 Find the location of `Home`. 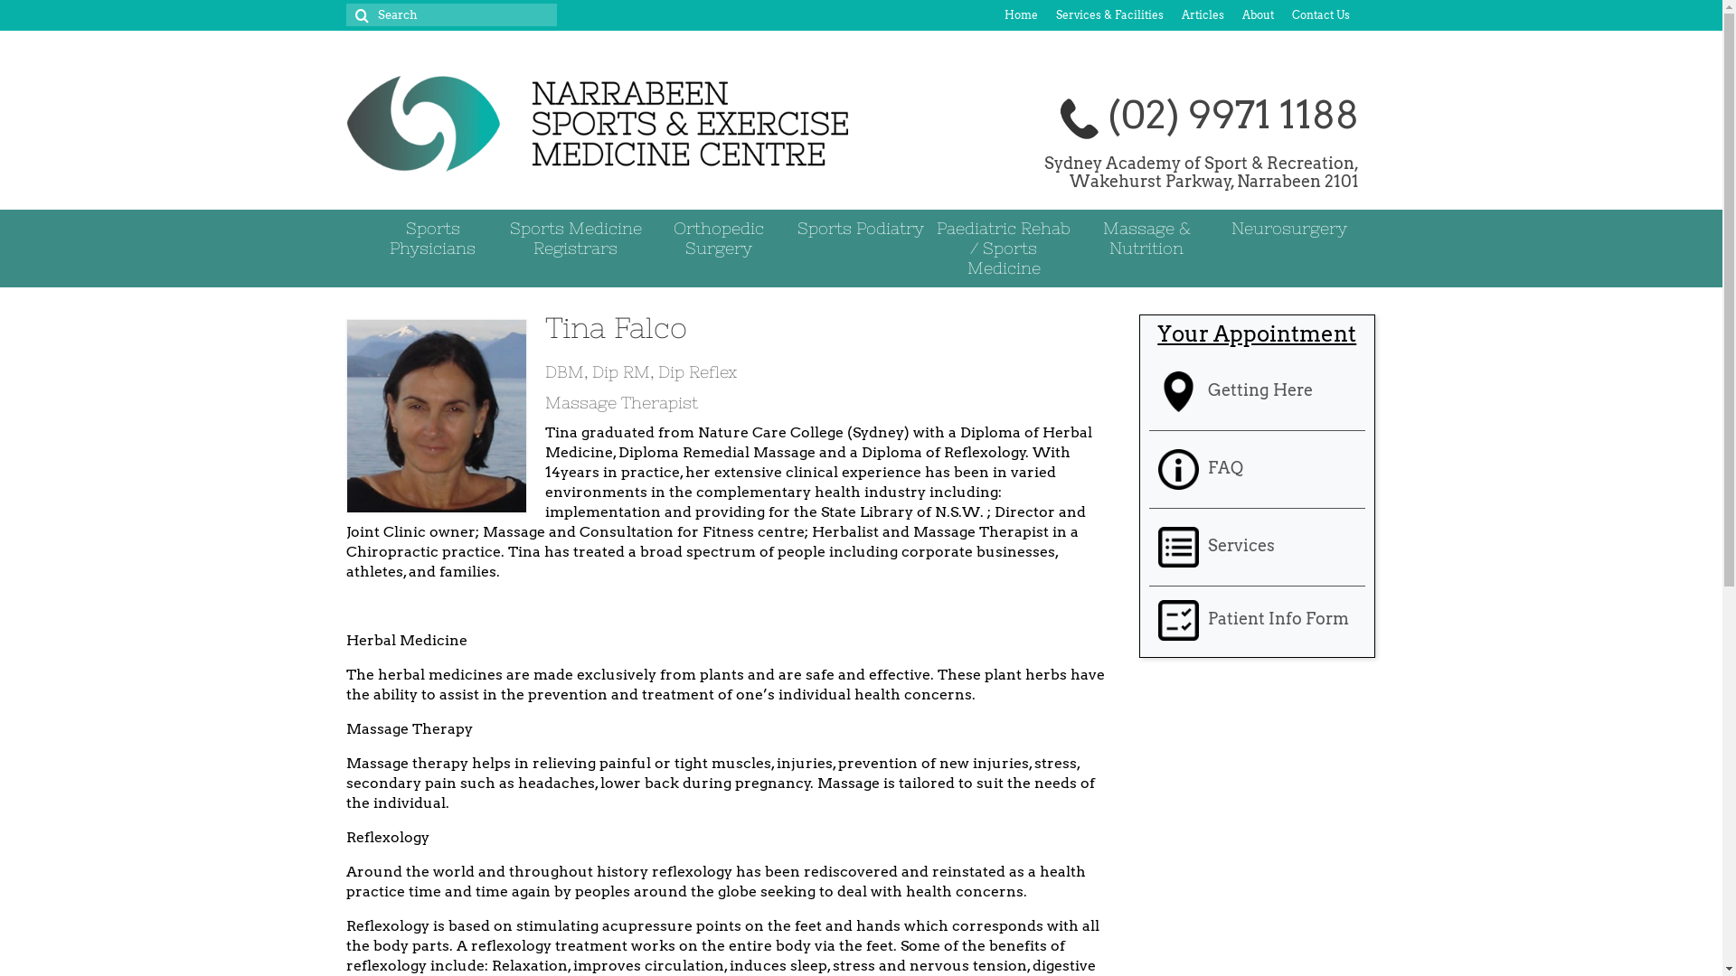

Home is located at coordinates (1020, 15).